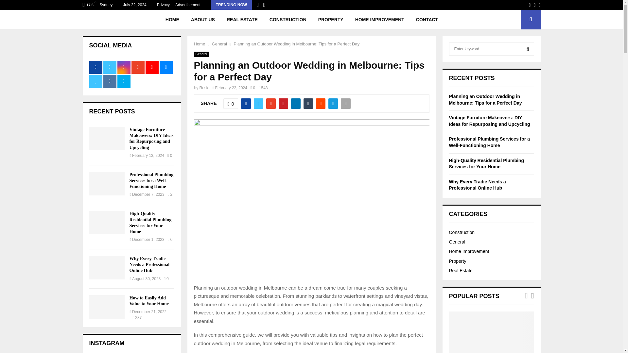 This screenshot has height=353, width=628. Describe the element at coordinates (199, 44) in the screenshot. I see `Home` at that location.